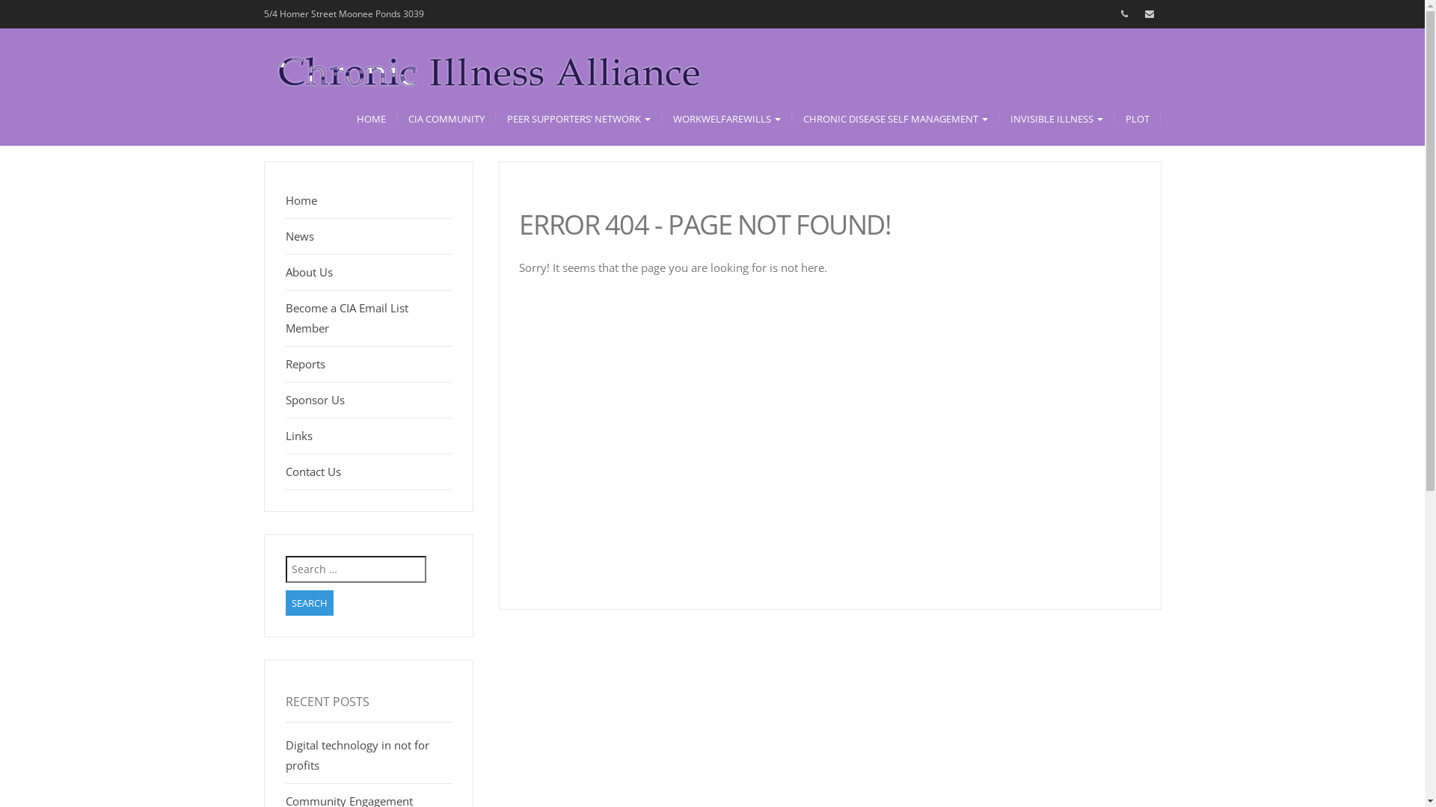 The image size is (1436, 807). I want to click on Sponsor Us, so click(316, 400).